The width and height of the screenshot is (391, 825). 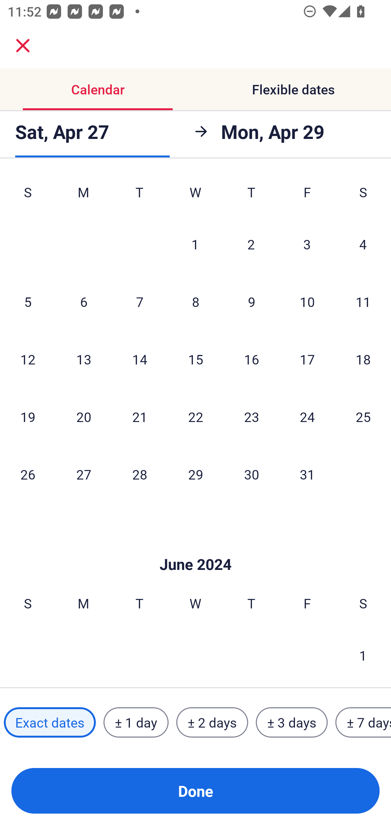 What do you see at coordinates (195, 548) in the screenshot?
I see `Skip to Done` at bounding box center [195, 548].